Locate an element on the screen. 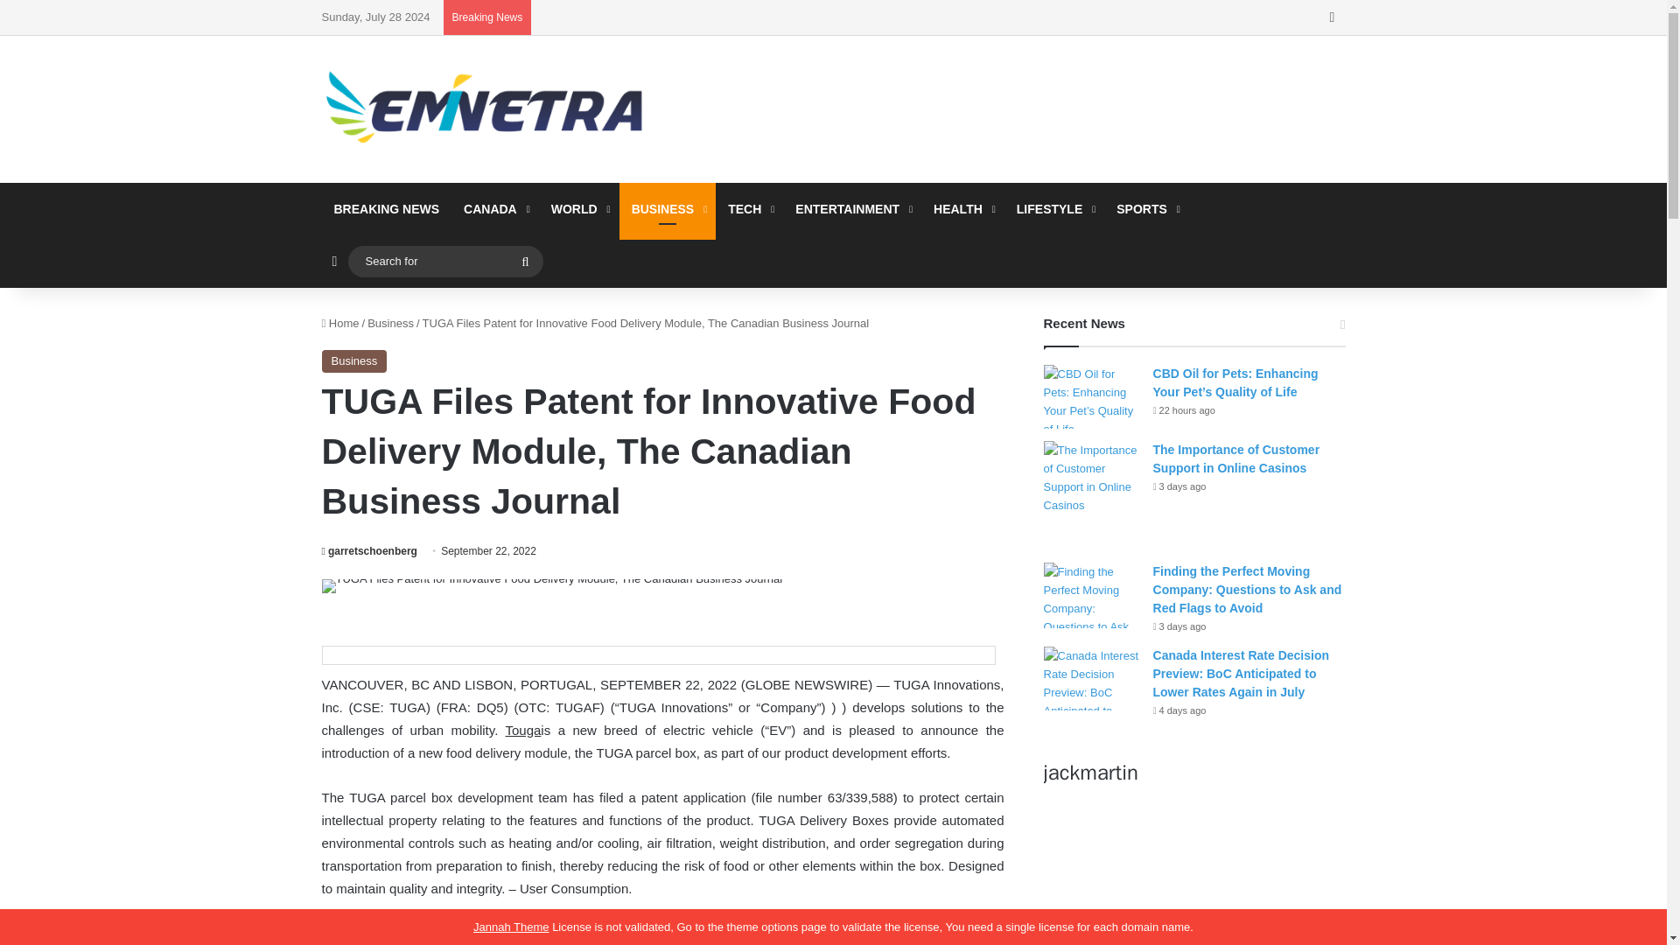  WORLD is located at coordinates (579, 208).